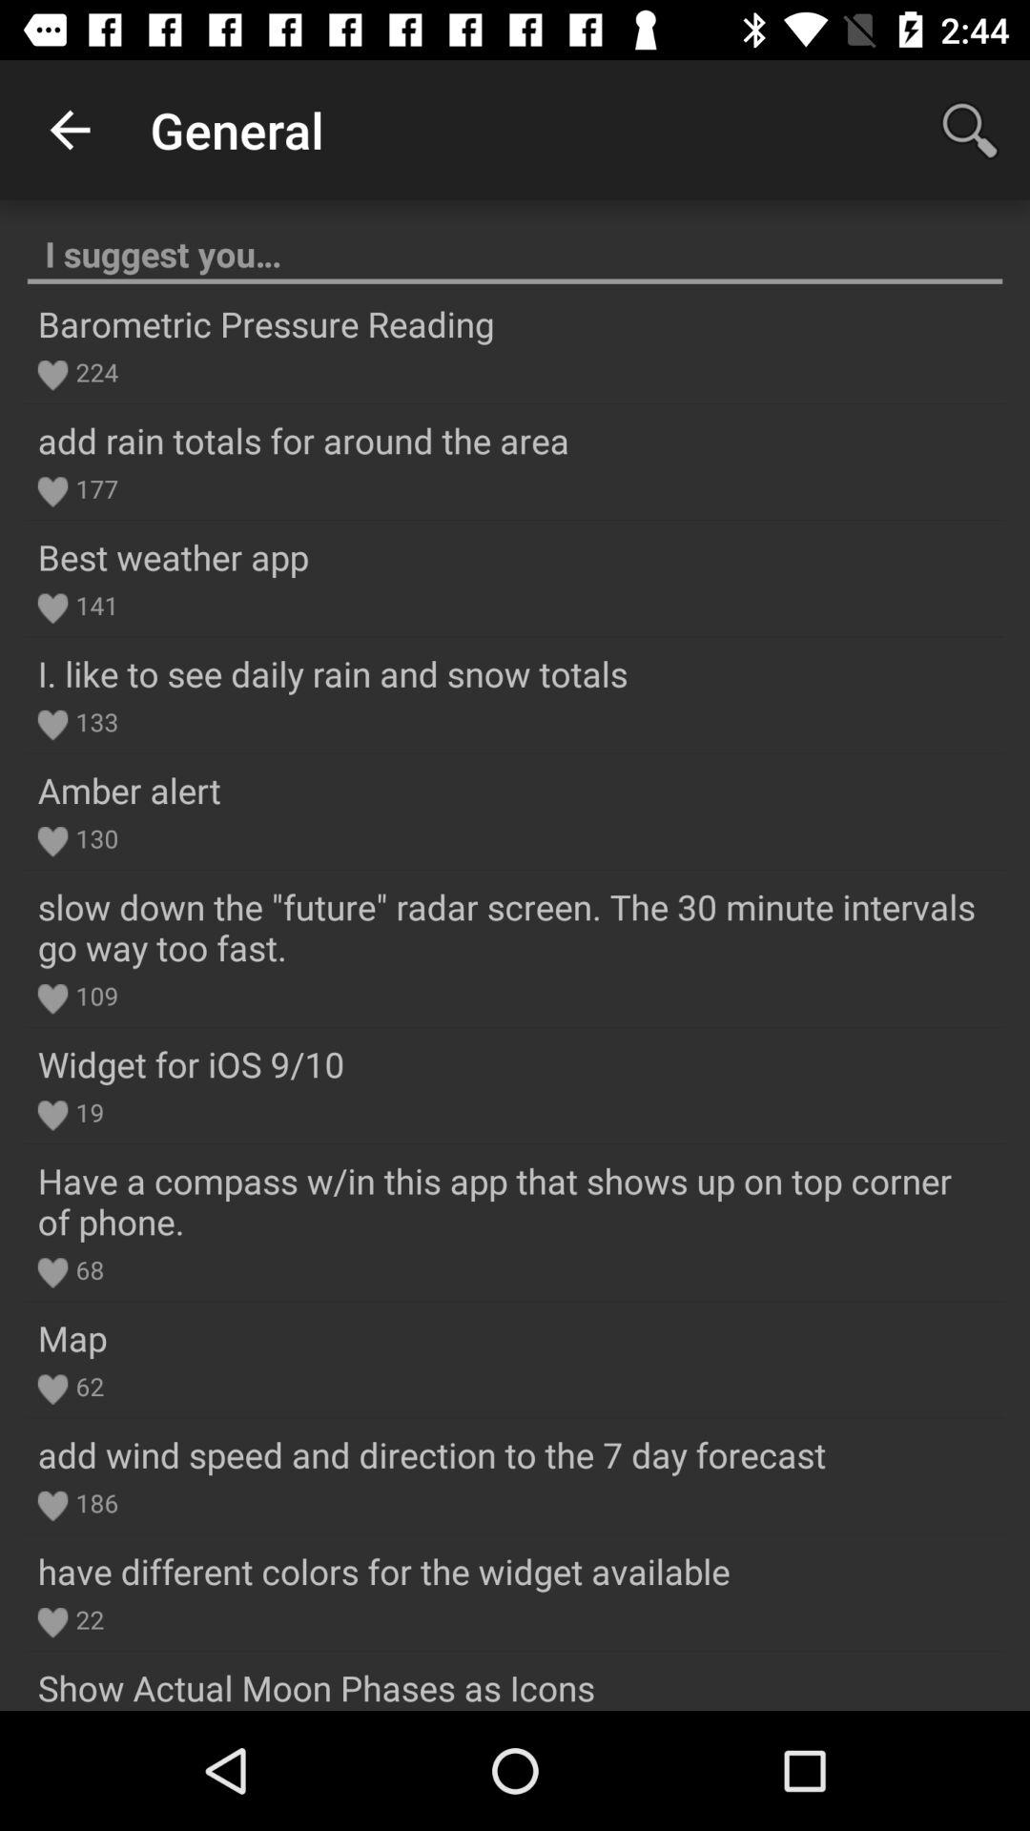 This screenshot has width=1030, height=1831. What do you see at coordinates (86, 1269) in the screenshot?
I see `open the icon below the have a compass icon` at bounding box center [86, 1269].